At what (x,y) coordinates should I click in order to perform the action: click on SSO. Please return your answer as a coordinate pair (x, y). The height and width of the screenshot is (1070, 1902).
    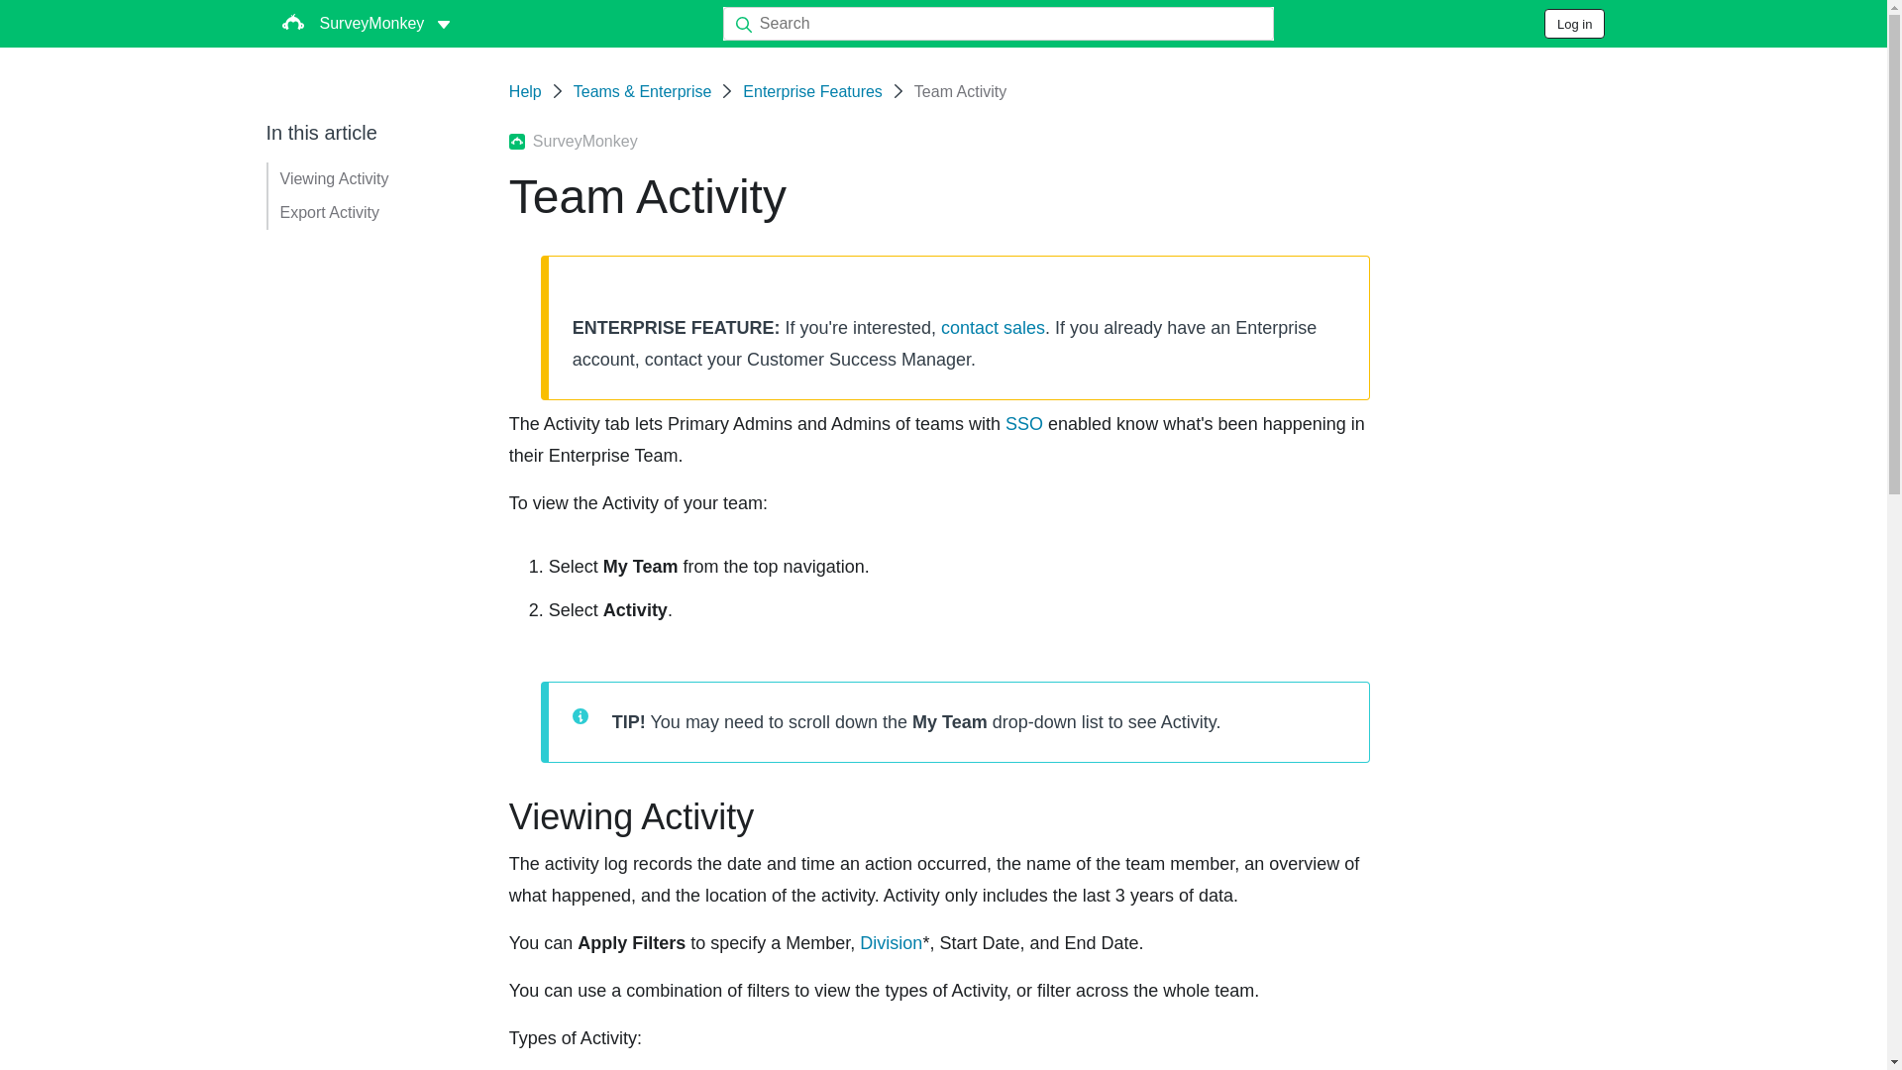
    Looking at the image, I should click on (1024, 424).